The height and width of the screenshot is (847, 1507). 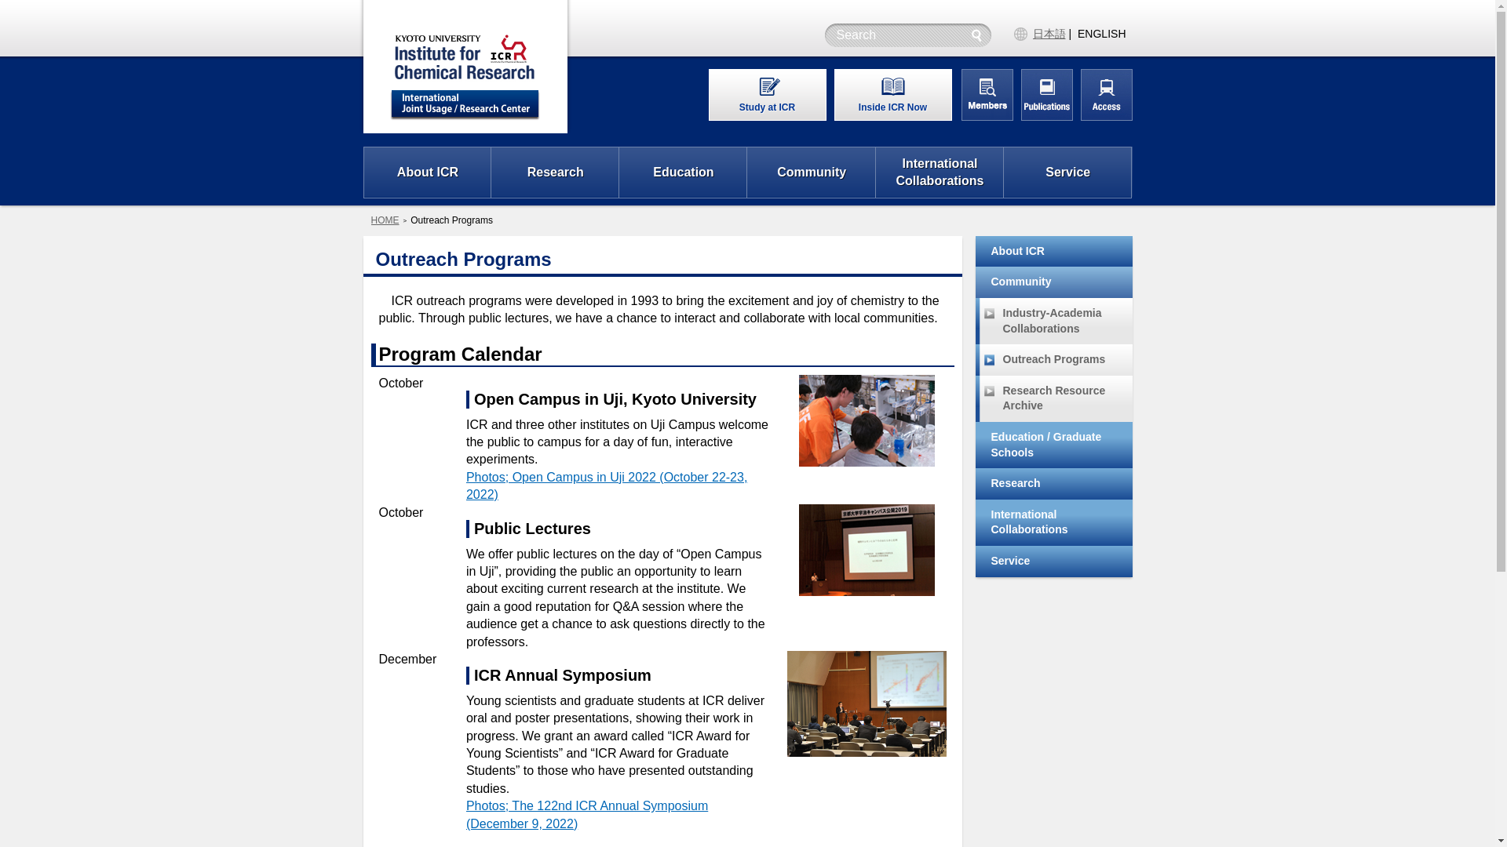 What do you see at coordinates (768, 94) in the screenshot?
I see `Study at ICR` at bounding box center [768, 94].